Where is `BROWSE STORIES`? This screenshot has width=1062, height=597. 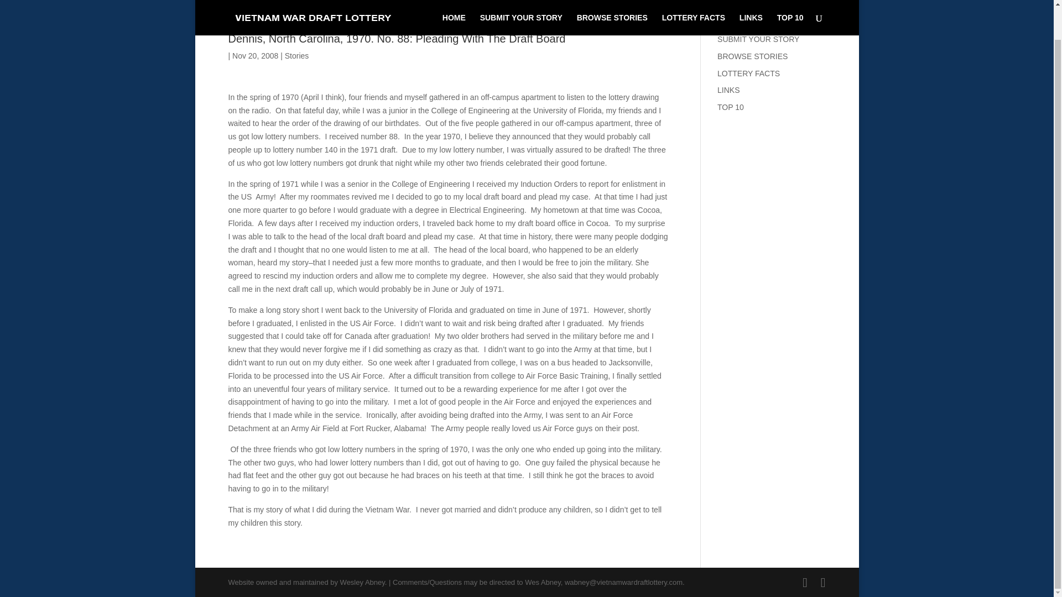
BROWSE STORIES is located at coordinates (612, 1).